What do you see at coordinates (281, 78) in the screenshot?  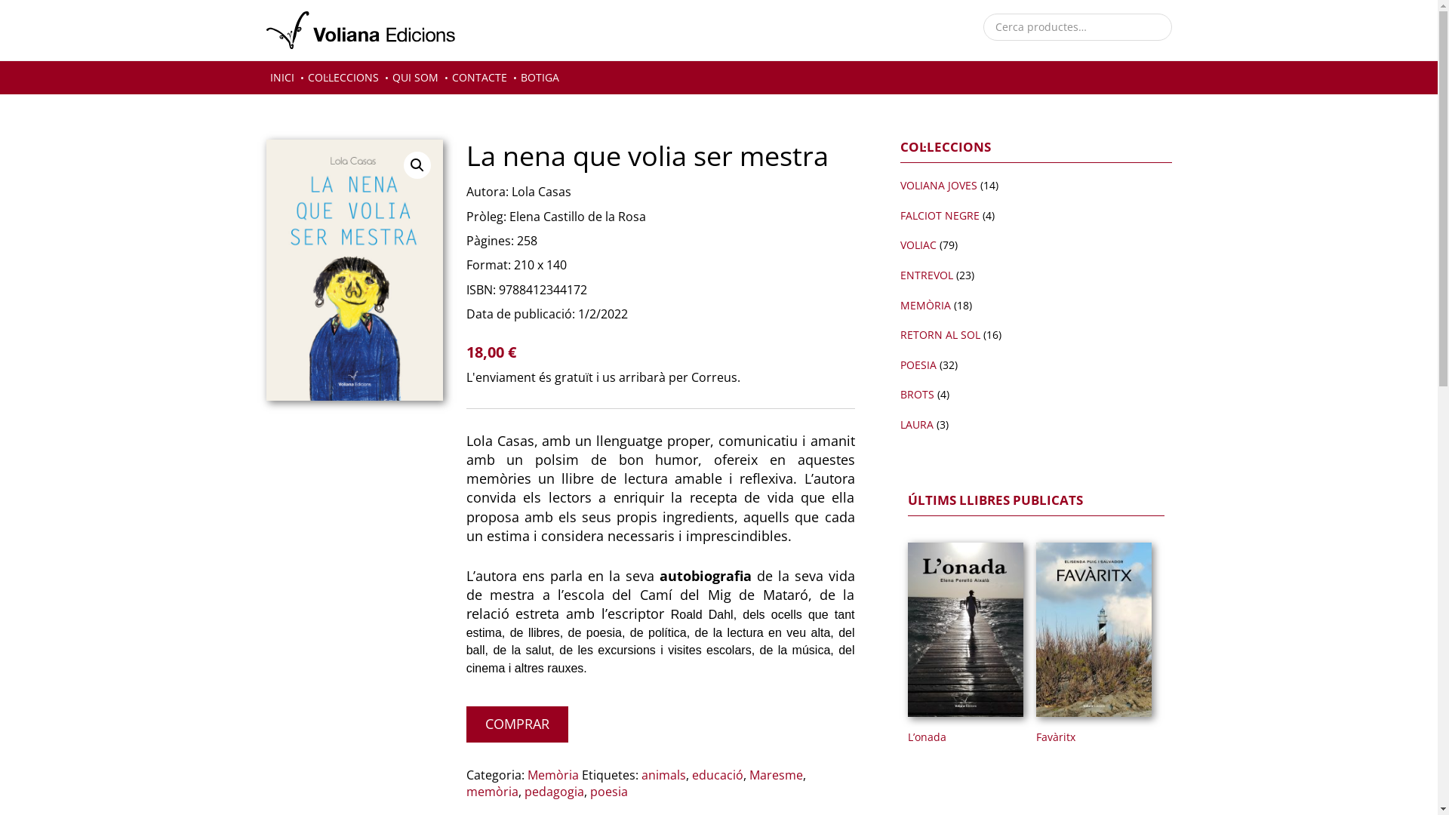 I see `INICI` at bounding box center [281, 78].